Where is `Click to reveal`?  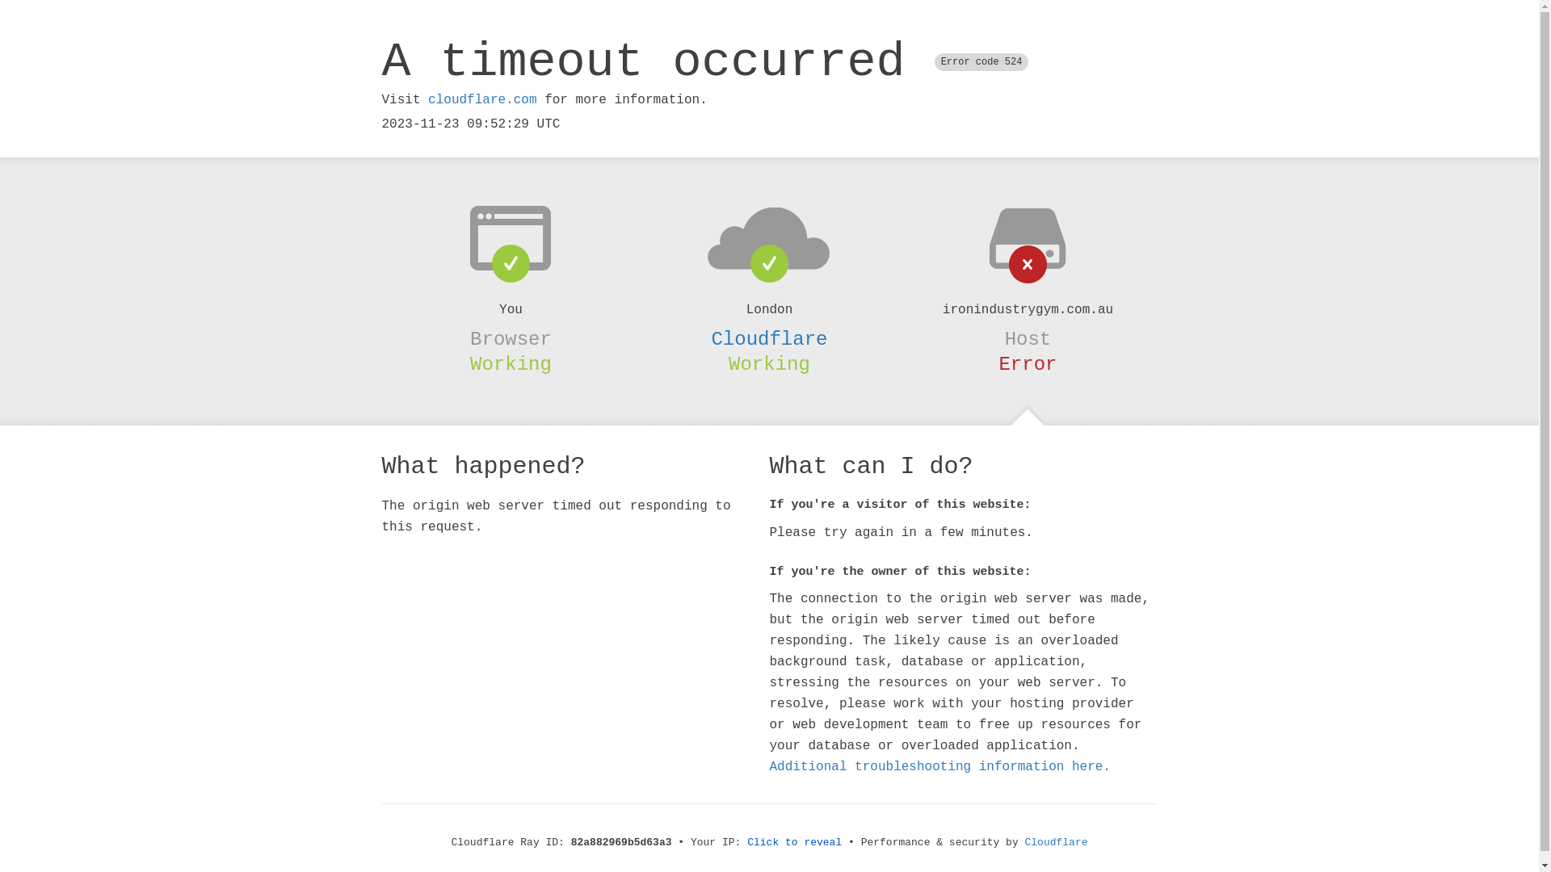
Click to reveal is located at coordinates (795, 843).